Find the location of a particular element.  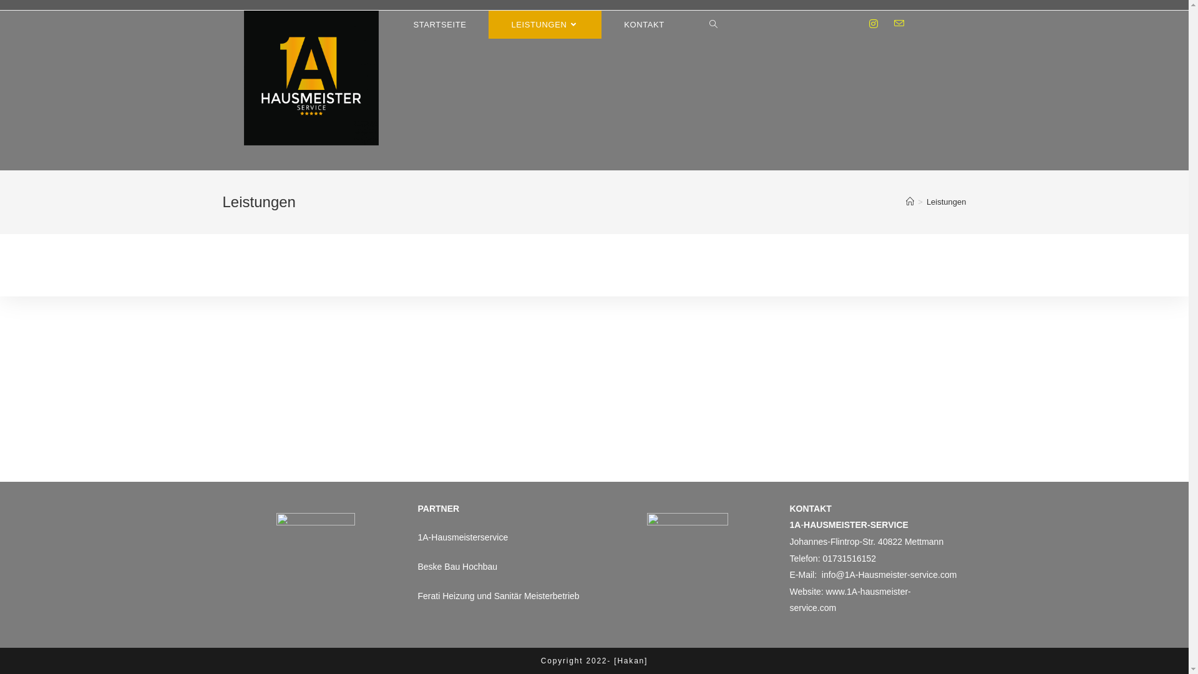

Toggle website search is located at coordinates (714, 25).